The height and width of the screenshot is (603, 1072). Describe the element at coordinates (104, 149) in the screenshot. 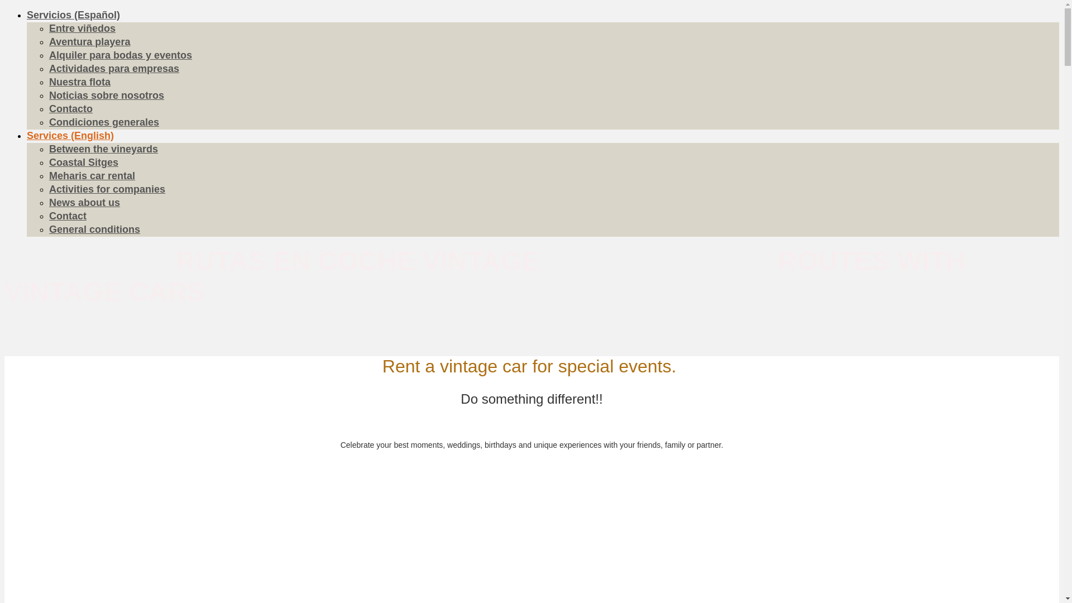

I see `Between the vineyards` at that location.